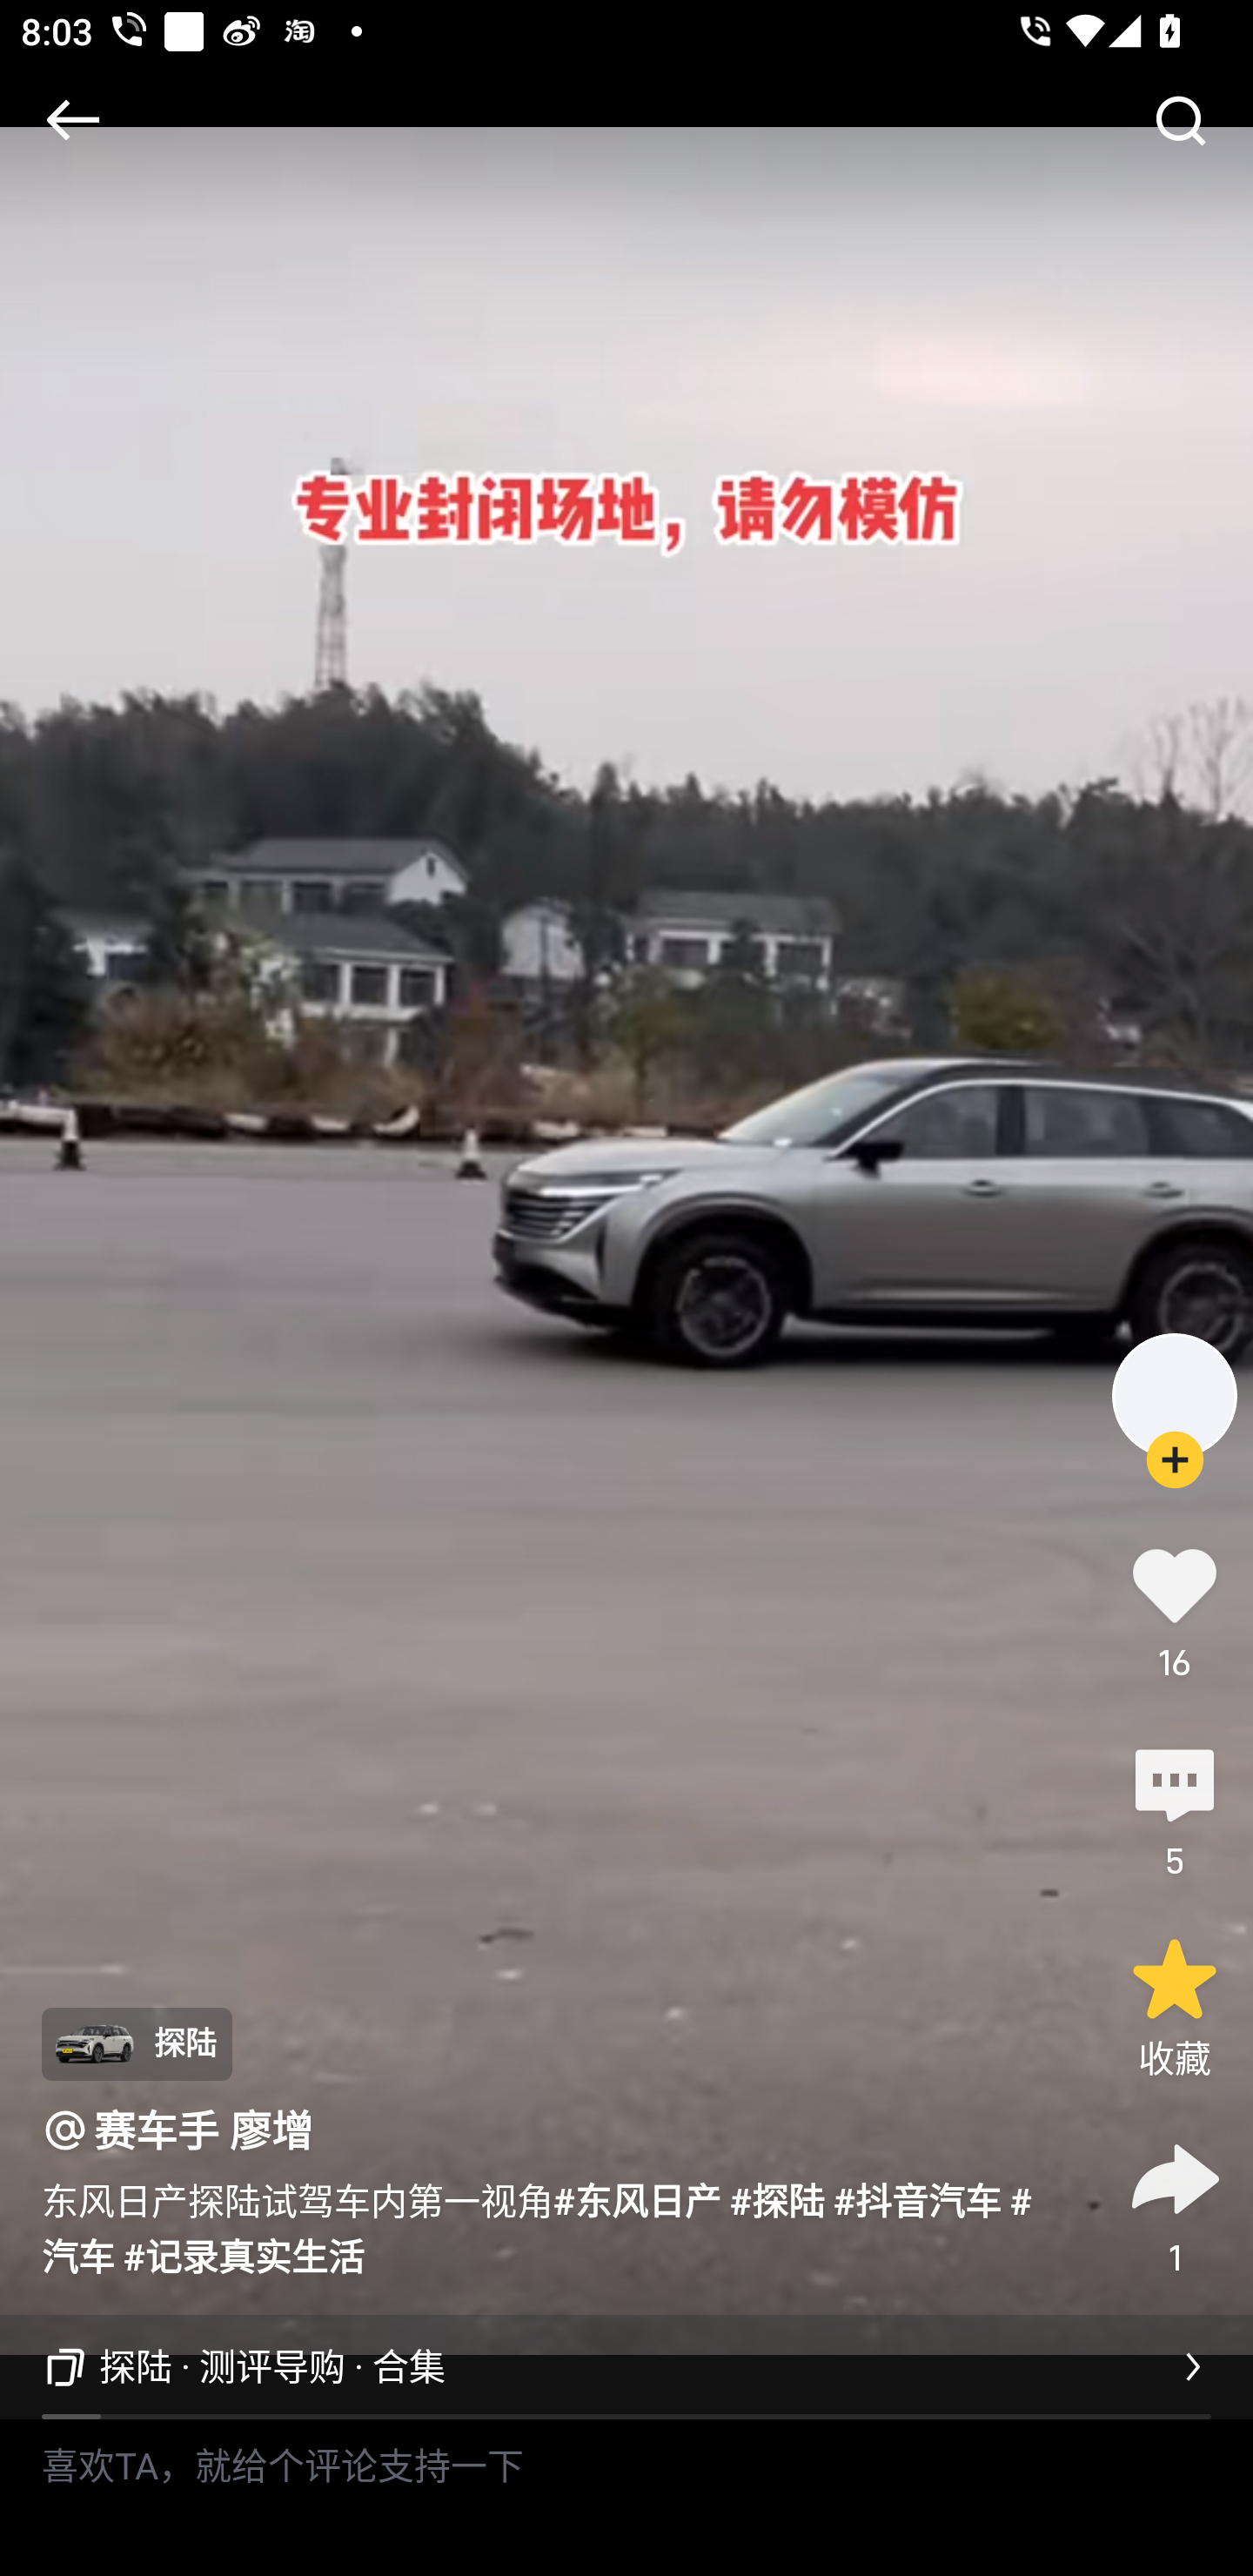 This screenshot has height=2576, width=1253. What do you see at coordinates (72, 120) in the screenshot?
I see `` at bounding box center [72, 120].